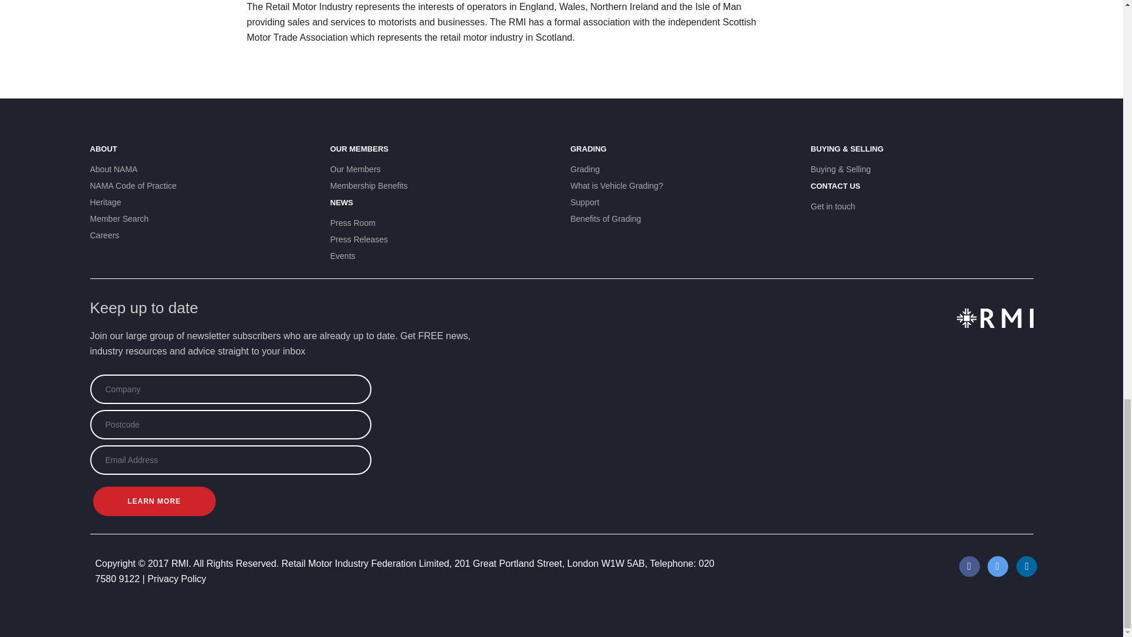 The height and width of the screenshot is (637, 1132). Describe the element at coordinates (442, 185) in the screenshot. I see `Membership Benefits` at that location.